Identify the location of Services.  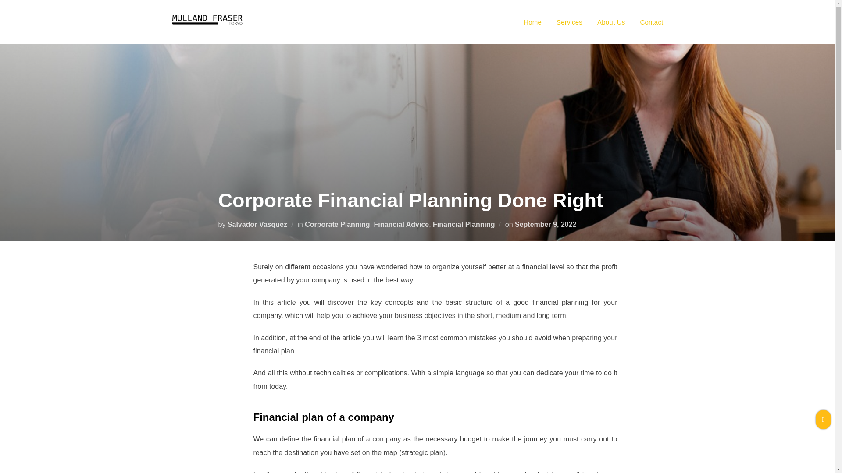
(569, 21).